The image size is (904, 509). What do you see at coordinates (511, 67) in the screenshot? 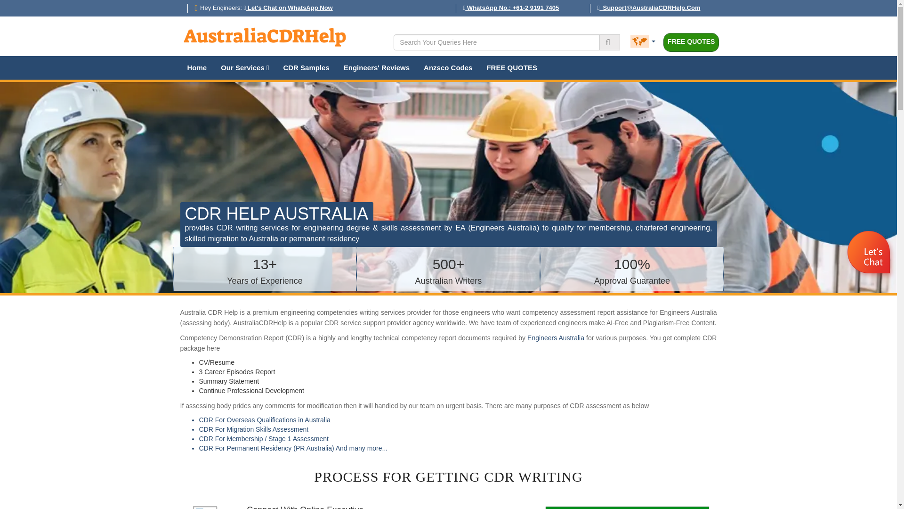
I see `FREE QUOTES` at bounding box center [511, 67].